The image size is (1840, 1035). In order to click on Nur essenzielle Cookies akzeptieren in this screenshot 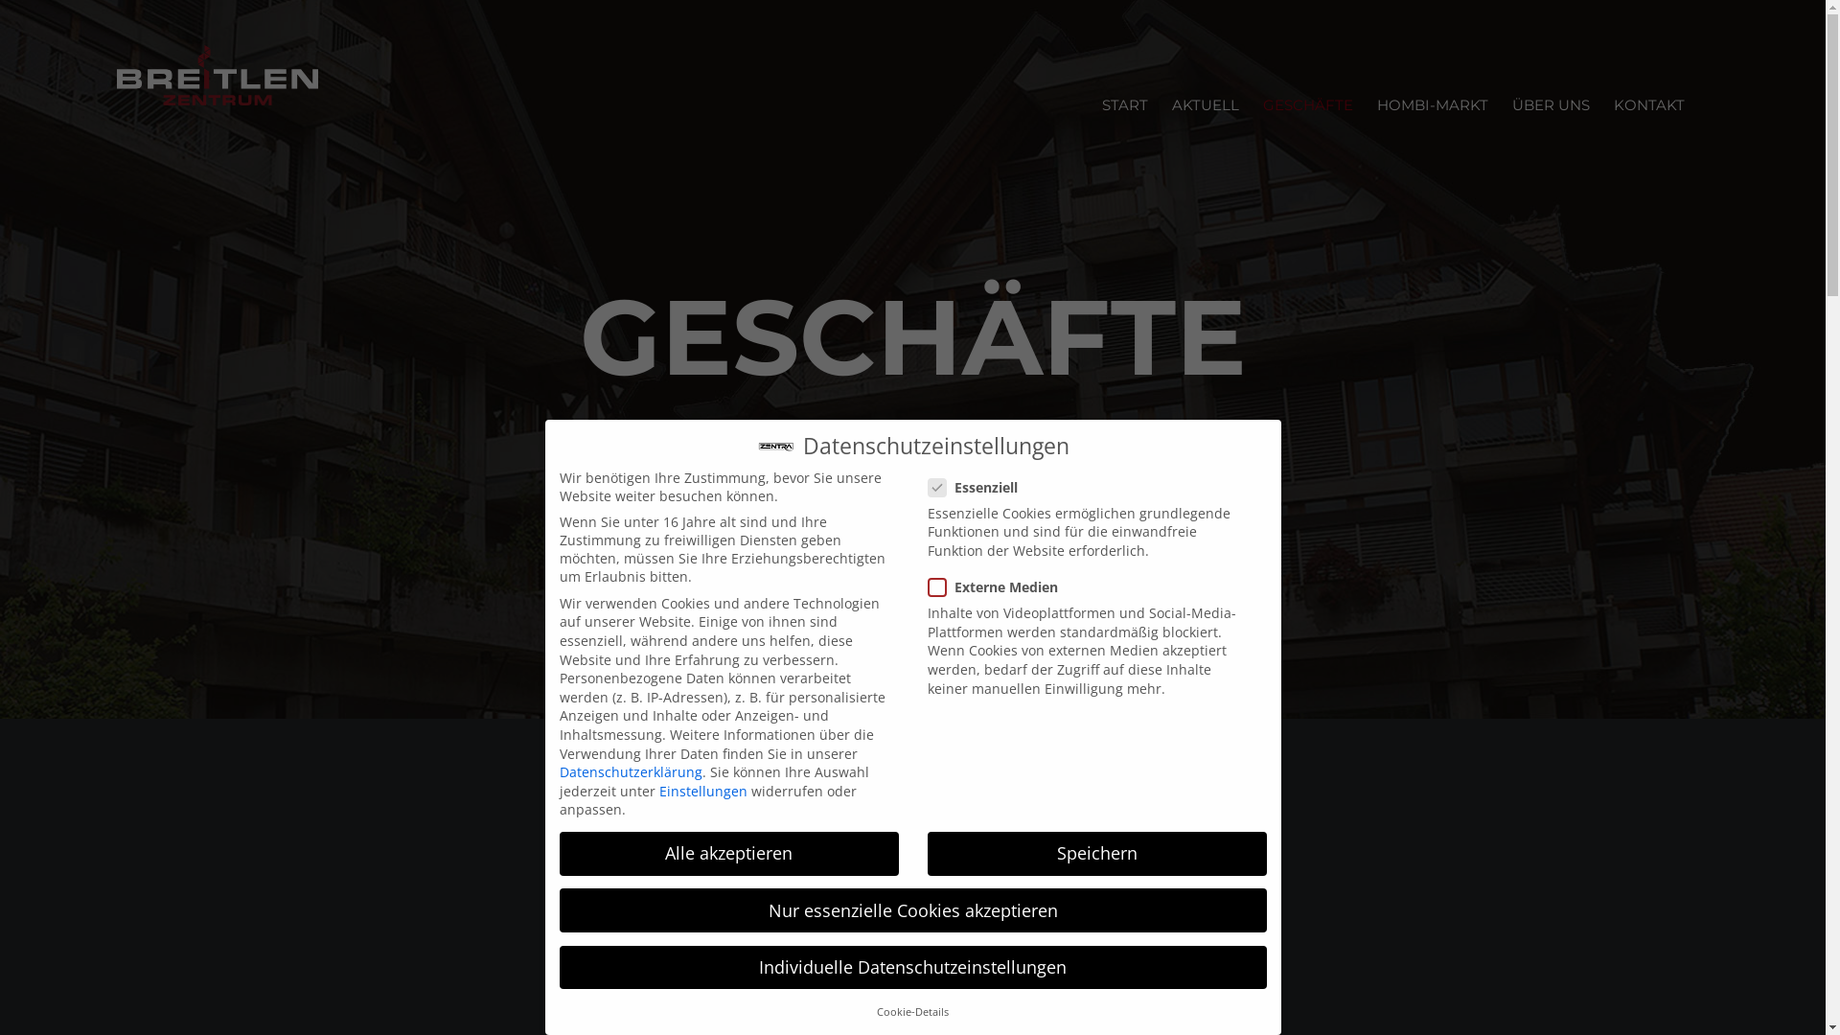, I will do `click(913, 910)`.